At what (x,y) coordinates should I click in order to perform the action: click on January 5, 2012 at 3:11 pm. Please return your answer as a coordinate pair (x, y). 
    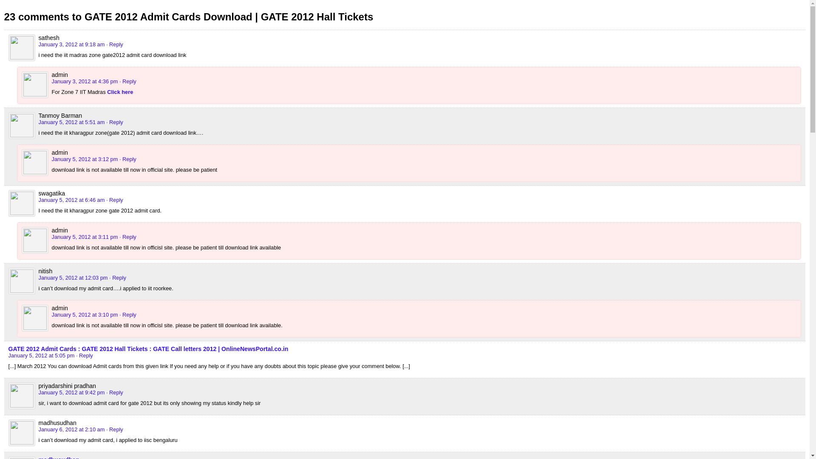
    Looking at the image, I should click on (85, 236).